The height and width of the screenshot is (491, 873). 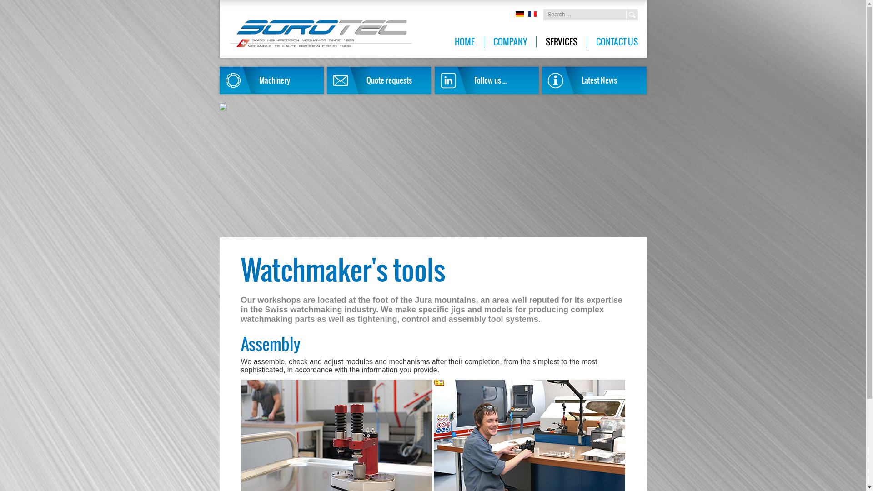 I want to click on HOME, so click(x=469, y=42).